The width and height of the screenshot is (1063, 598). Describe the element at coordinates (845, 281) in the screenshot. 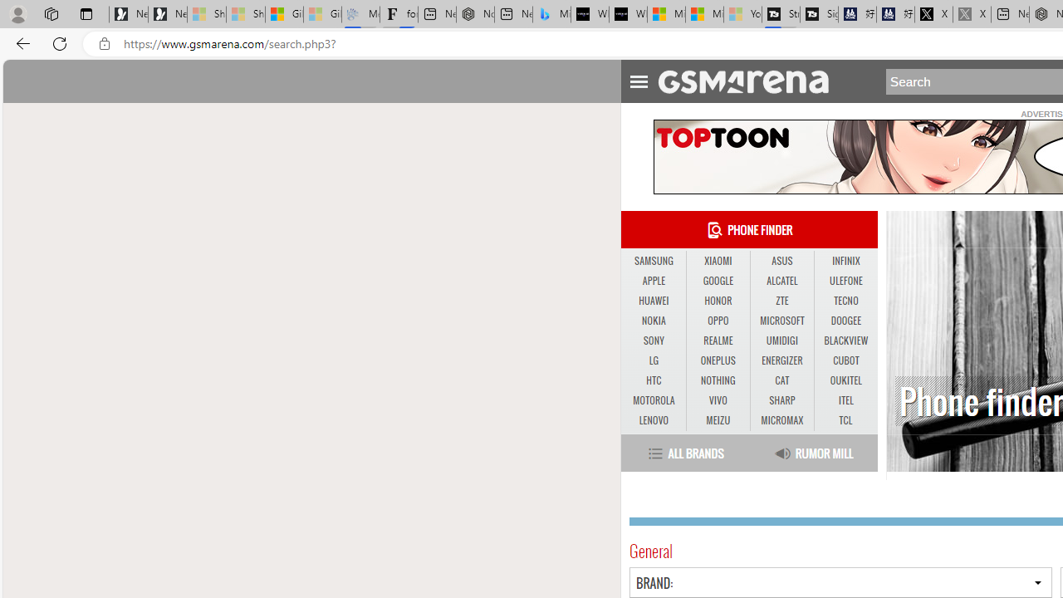

I see `ULEFONE` at that location.